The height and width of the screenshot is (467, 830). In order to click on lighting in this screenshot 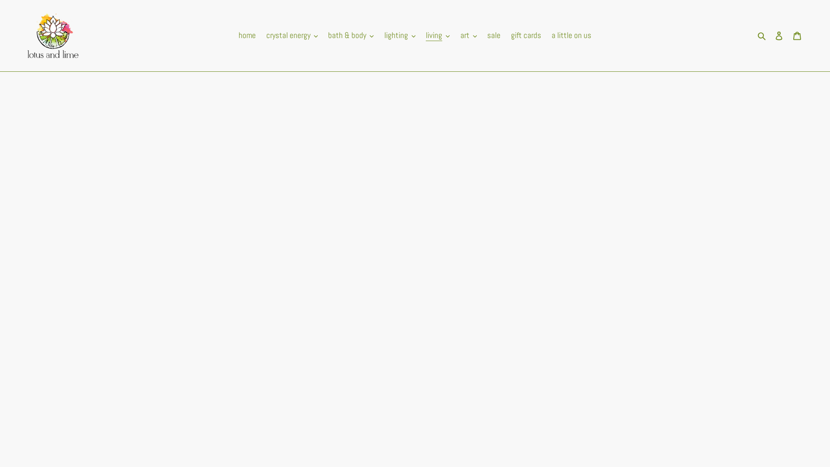, I will do `click(400, 35)`.